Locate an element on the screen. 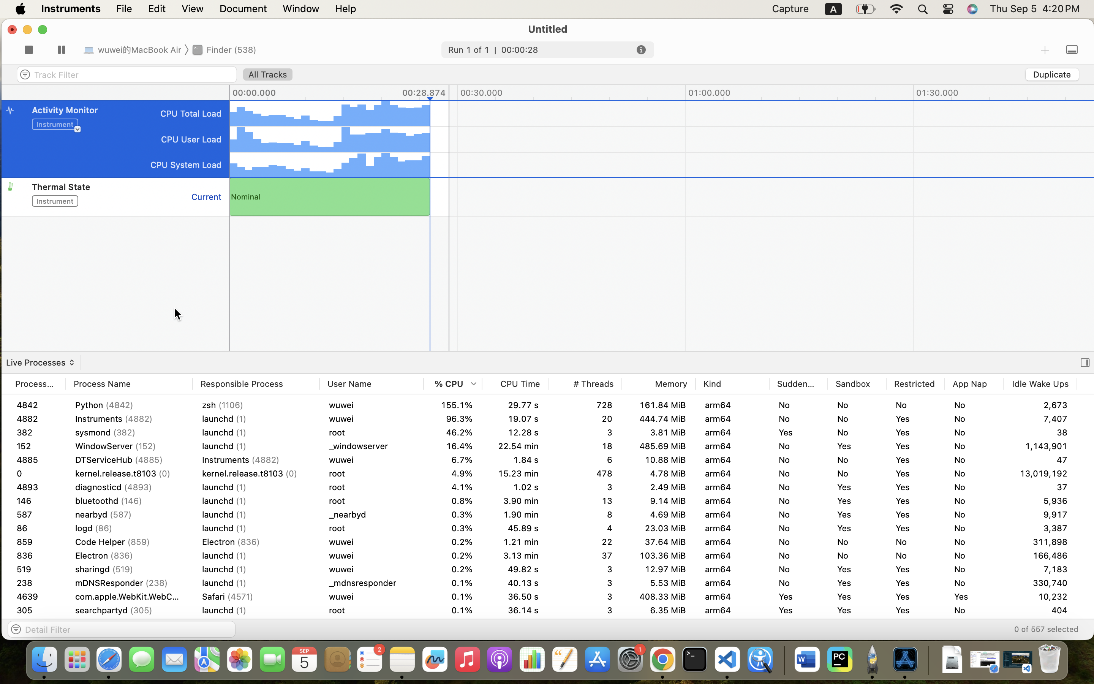  _nearbyd is located at coordinates (372, 528).